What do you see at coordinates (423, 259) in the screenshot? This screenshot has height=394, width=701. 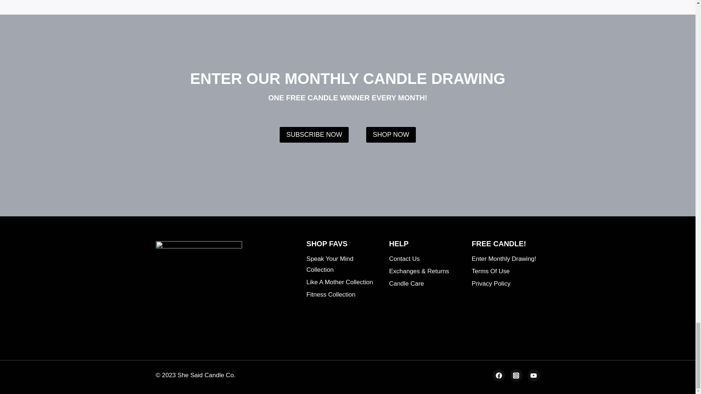 I see `Contact Us` at bounding box center [423, 259].